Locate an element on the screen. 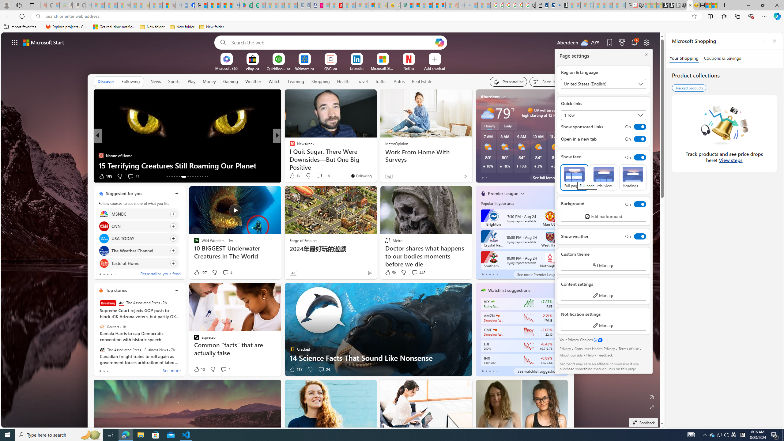  Robert H. Shmerling, MD - Harvard Health - Sleeping is located at coordinates (172, 5).